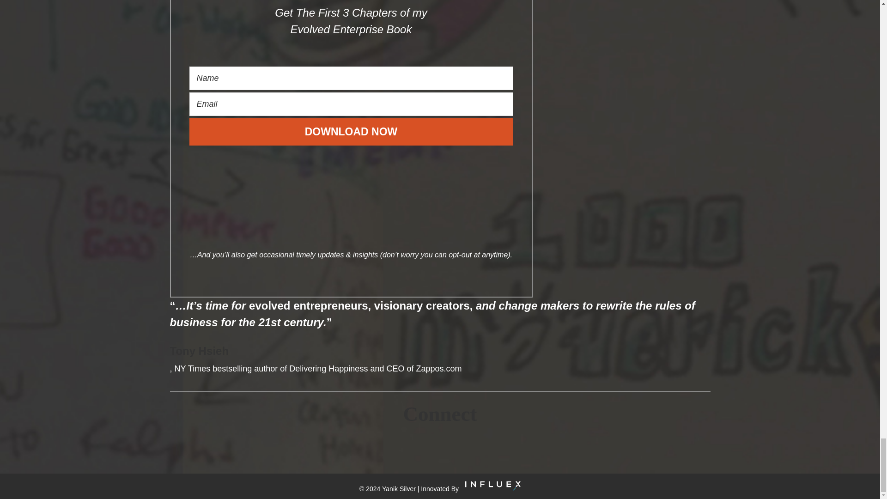 The image size is (887, 499). Describe the element at coordinates (351, 132) in the screenshot. I see `Download Now` at that location.